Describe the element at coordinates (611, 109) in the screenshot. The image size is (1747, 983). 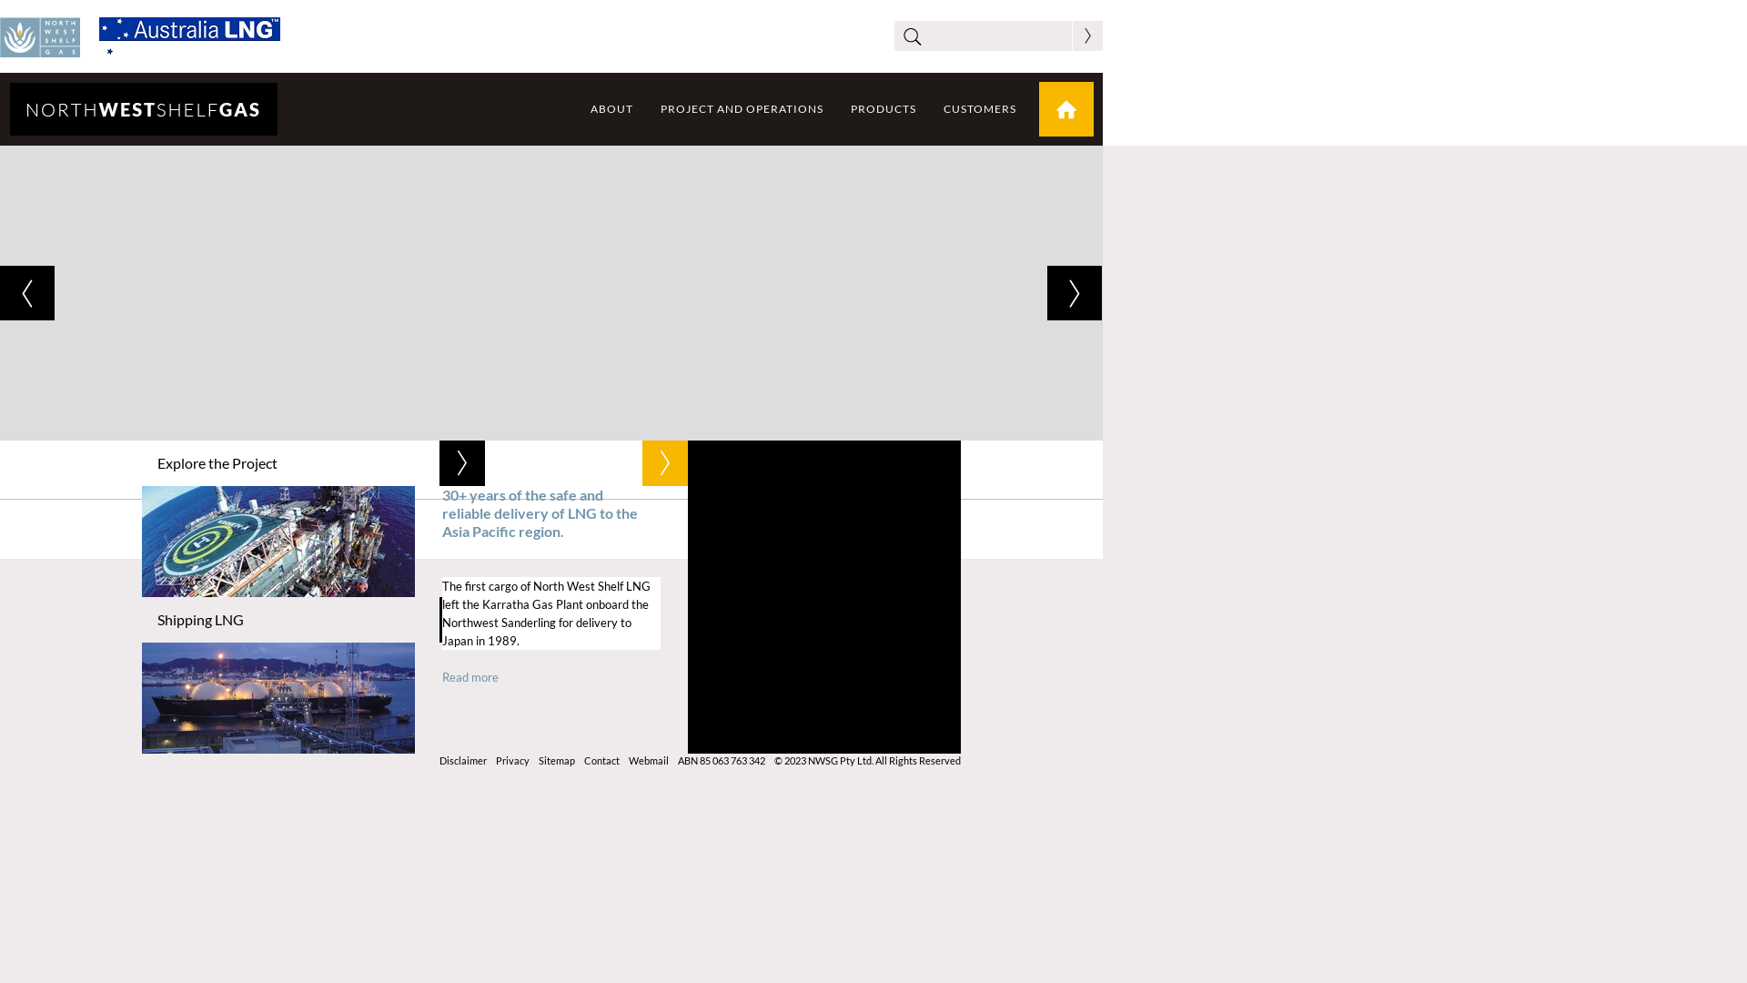
I see `ABOUT` at that location.